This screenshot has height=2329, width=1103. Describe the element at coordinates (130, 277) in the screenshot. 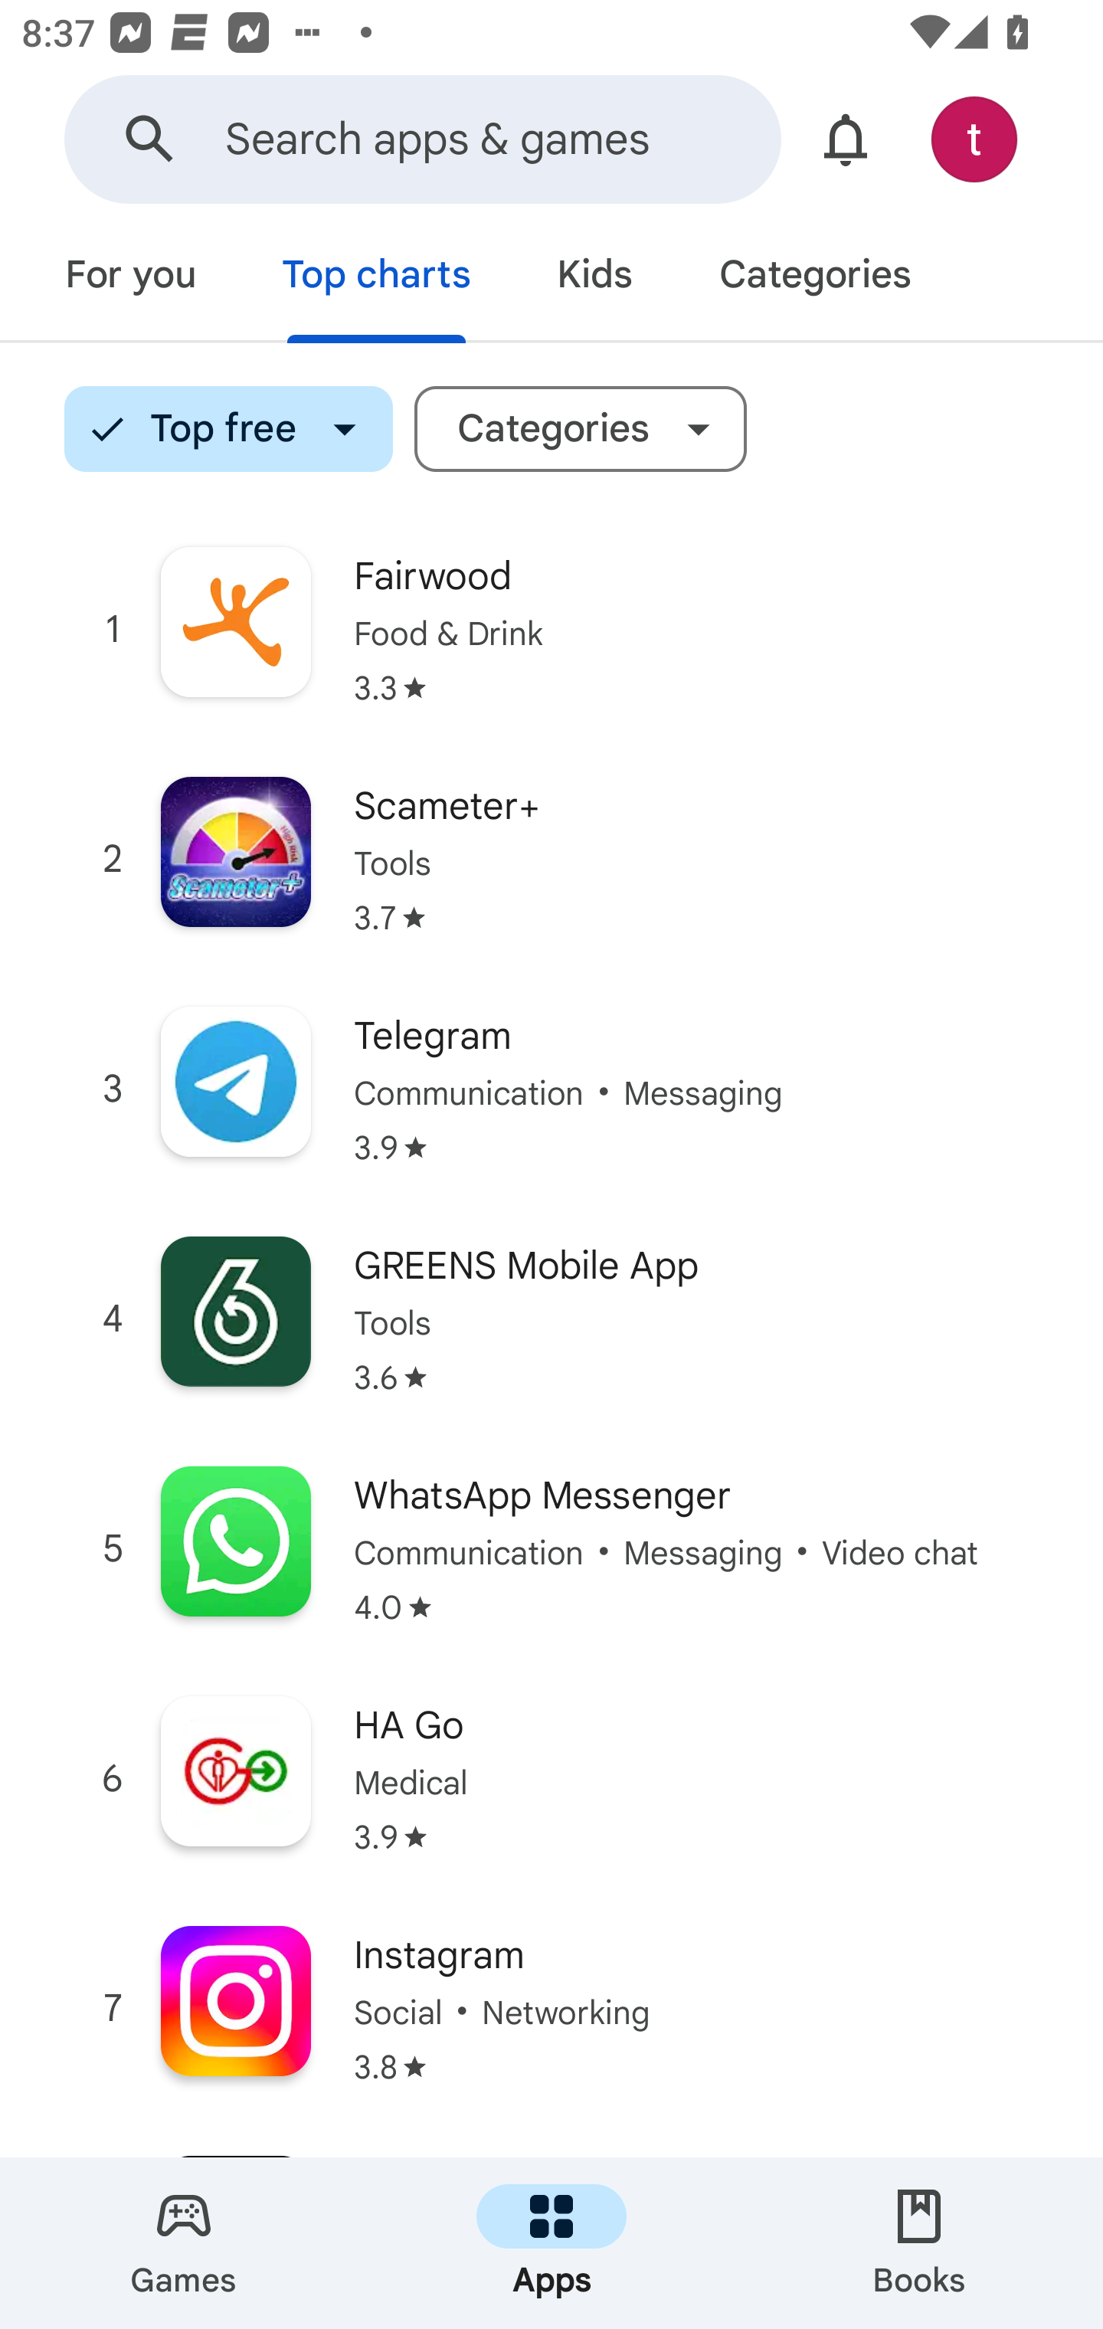

I see `For you` at that location.